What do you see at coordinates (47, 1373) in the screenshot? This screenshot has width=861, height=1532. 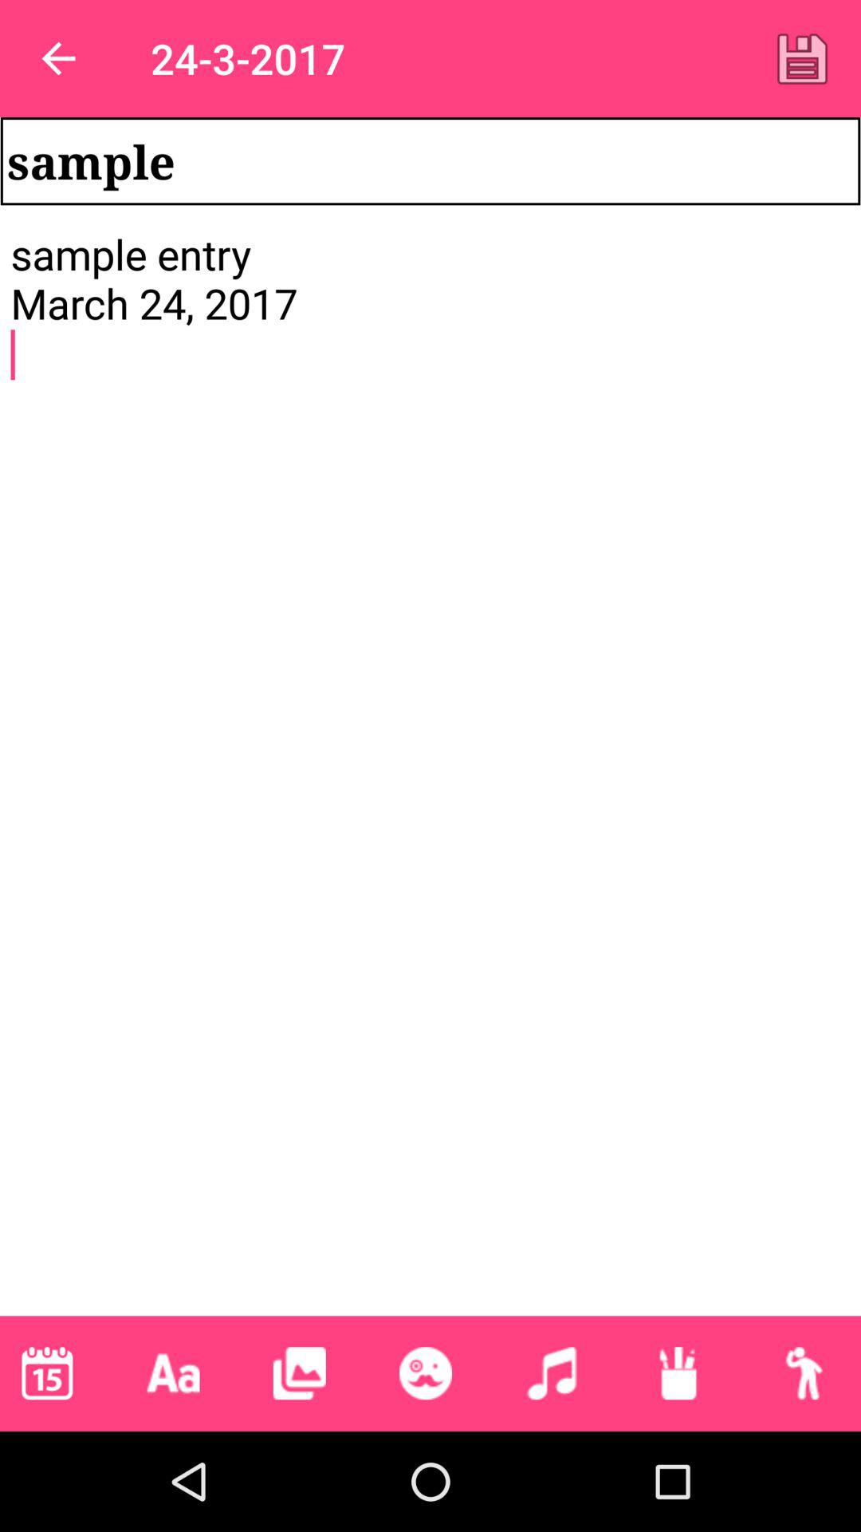 I see `turn on the icon below the sample entry march` at bounding box center [47, 1373].